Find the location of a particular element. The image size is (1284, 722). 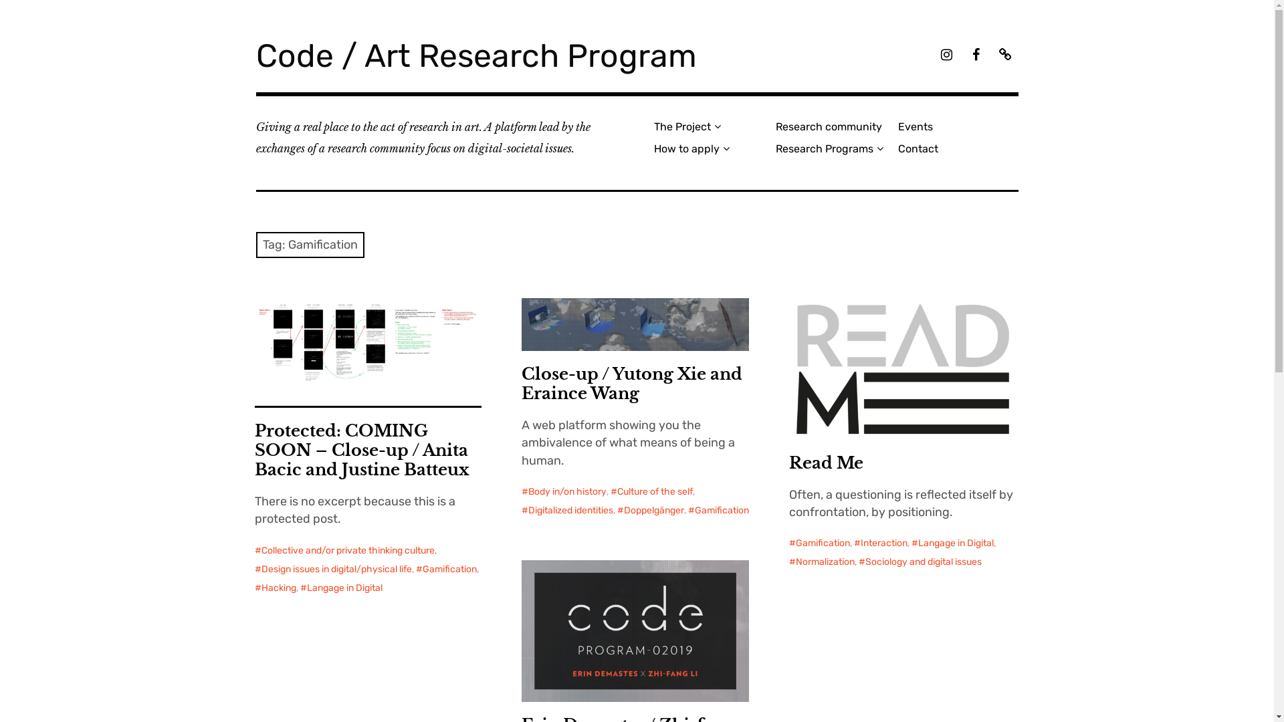

How to apply is located at coordinates (710, 148).